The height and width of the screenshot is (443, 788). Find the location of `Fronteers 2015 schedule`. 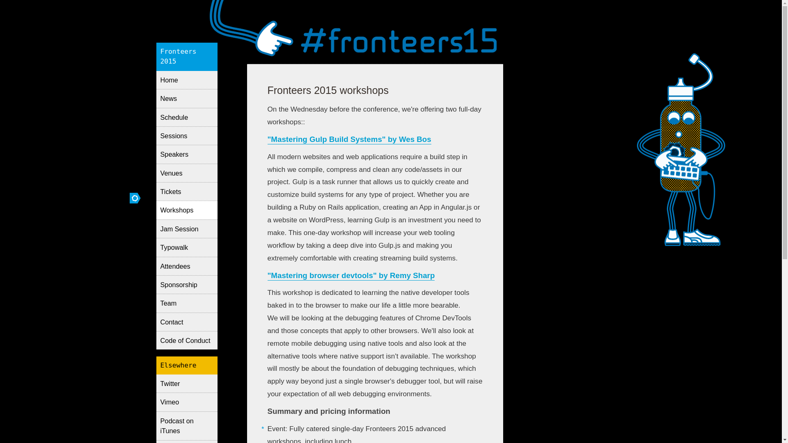

Fronteers 2015 schedule is located at coordinates (186, 116).